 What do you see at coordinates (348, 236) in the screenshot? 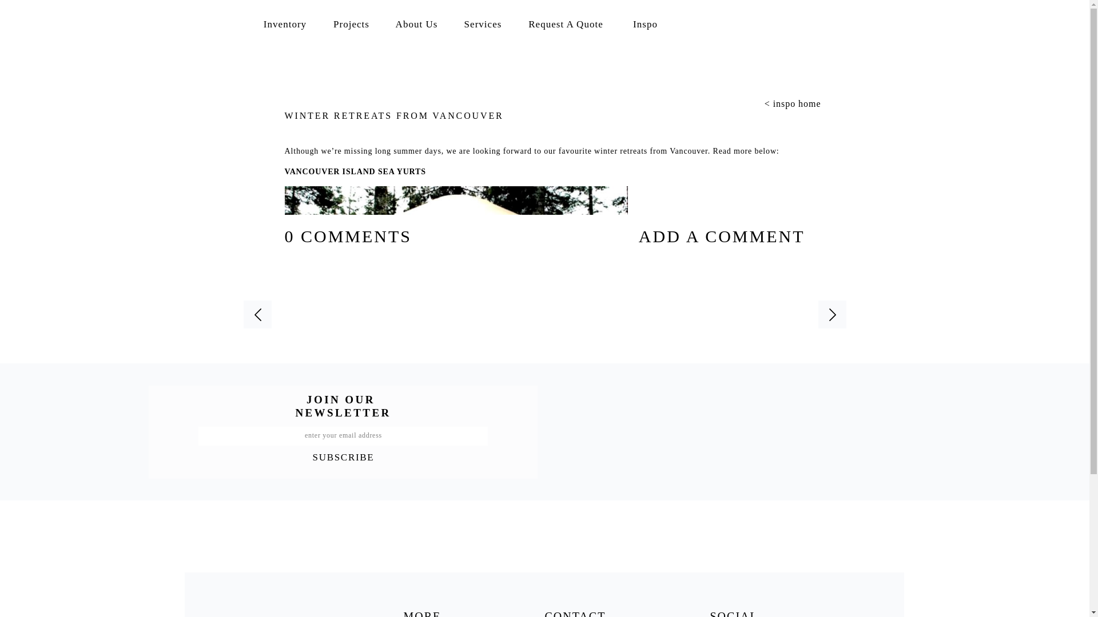
I see `0 COMMENTS` at bounding box center [348, 236].